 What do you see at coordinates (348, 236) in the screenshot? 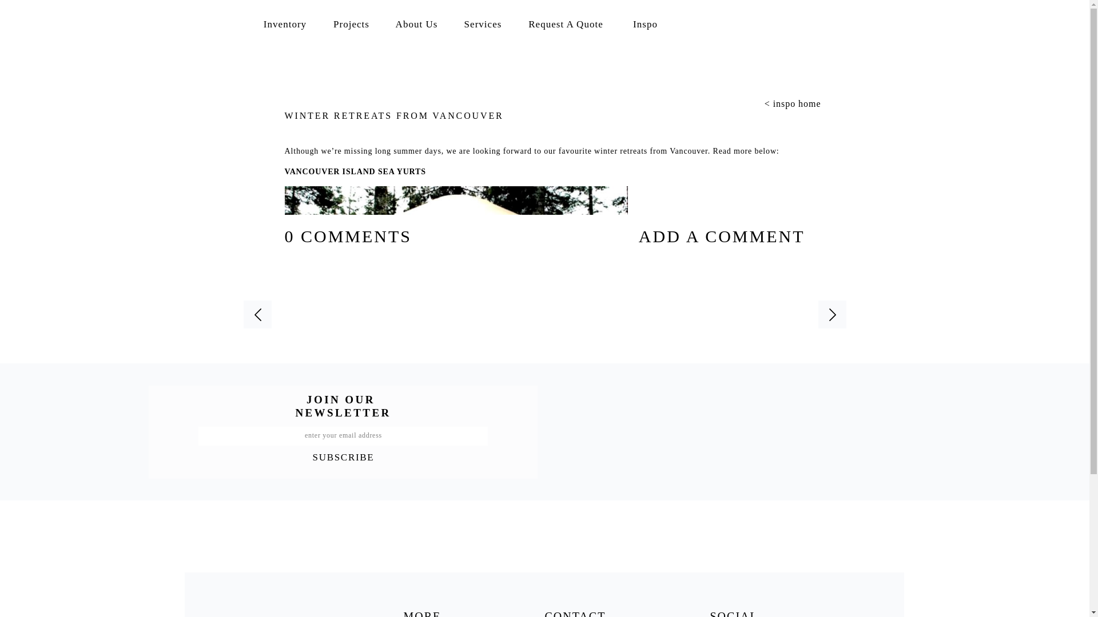
I see `0 COMMENTS` at bounding box center [348, 236].